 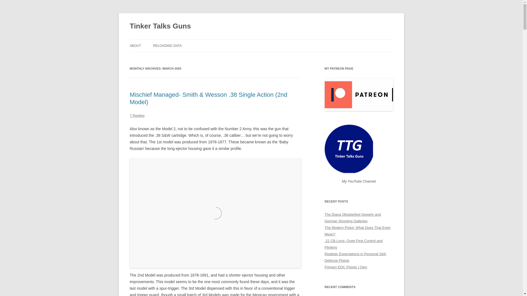 What do you see at coordinates (137, 115) in the screenshot?
I see `7 Replies` at bounding box center [137, 115].